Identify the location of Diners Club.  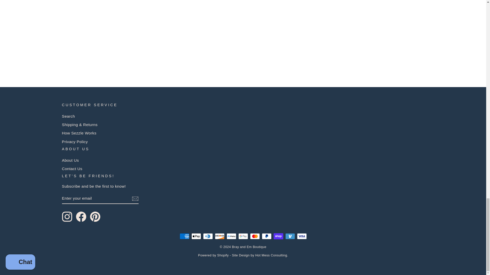
(208, 236).